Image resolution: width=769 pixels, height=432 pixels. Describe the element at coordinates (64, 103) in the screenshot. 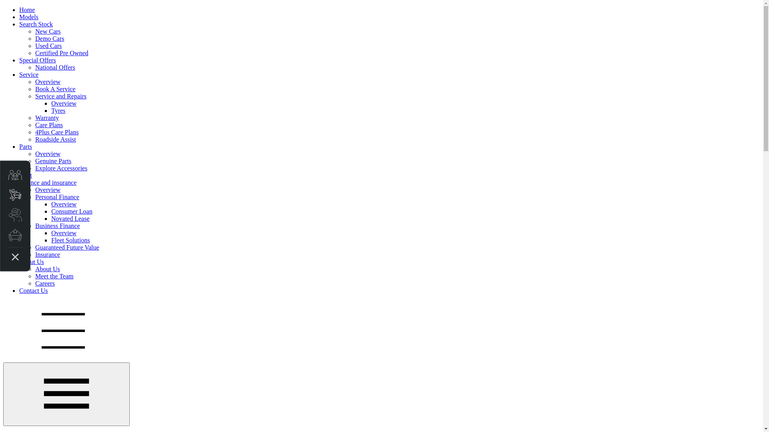

I see `Overview` at that location.